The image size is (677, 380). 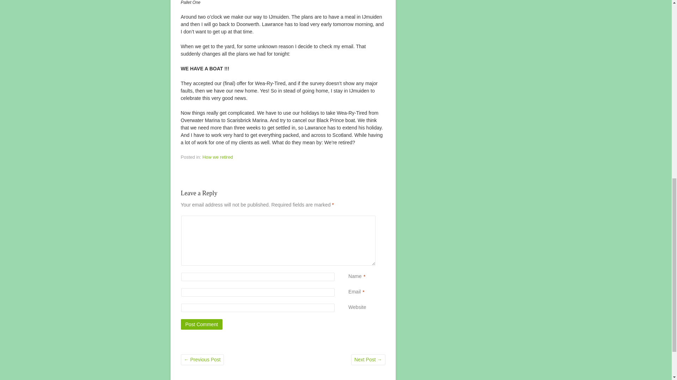 I want to click on Post Comment, so click(x=202, y=324).